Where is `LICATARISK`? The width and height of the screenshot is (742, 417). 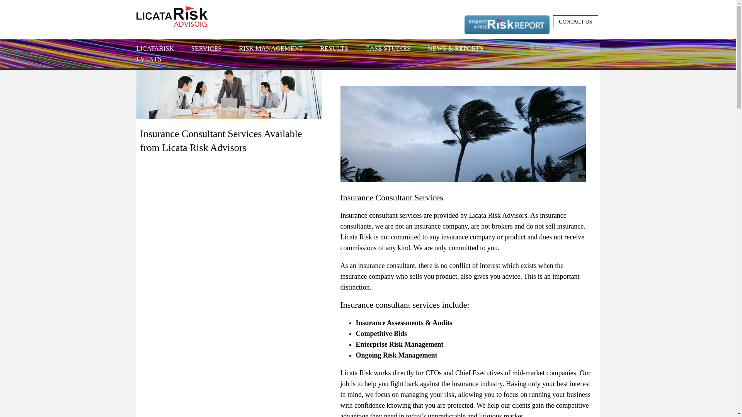 LICATARISK is located at coordinates (155, 58).